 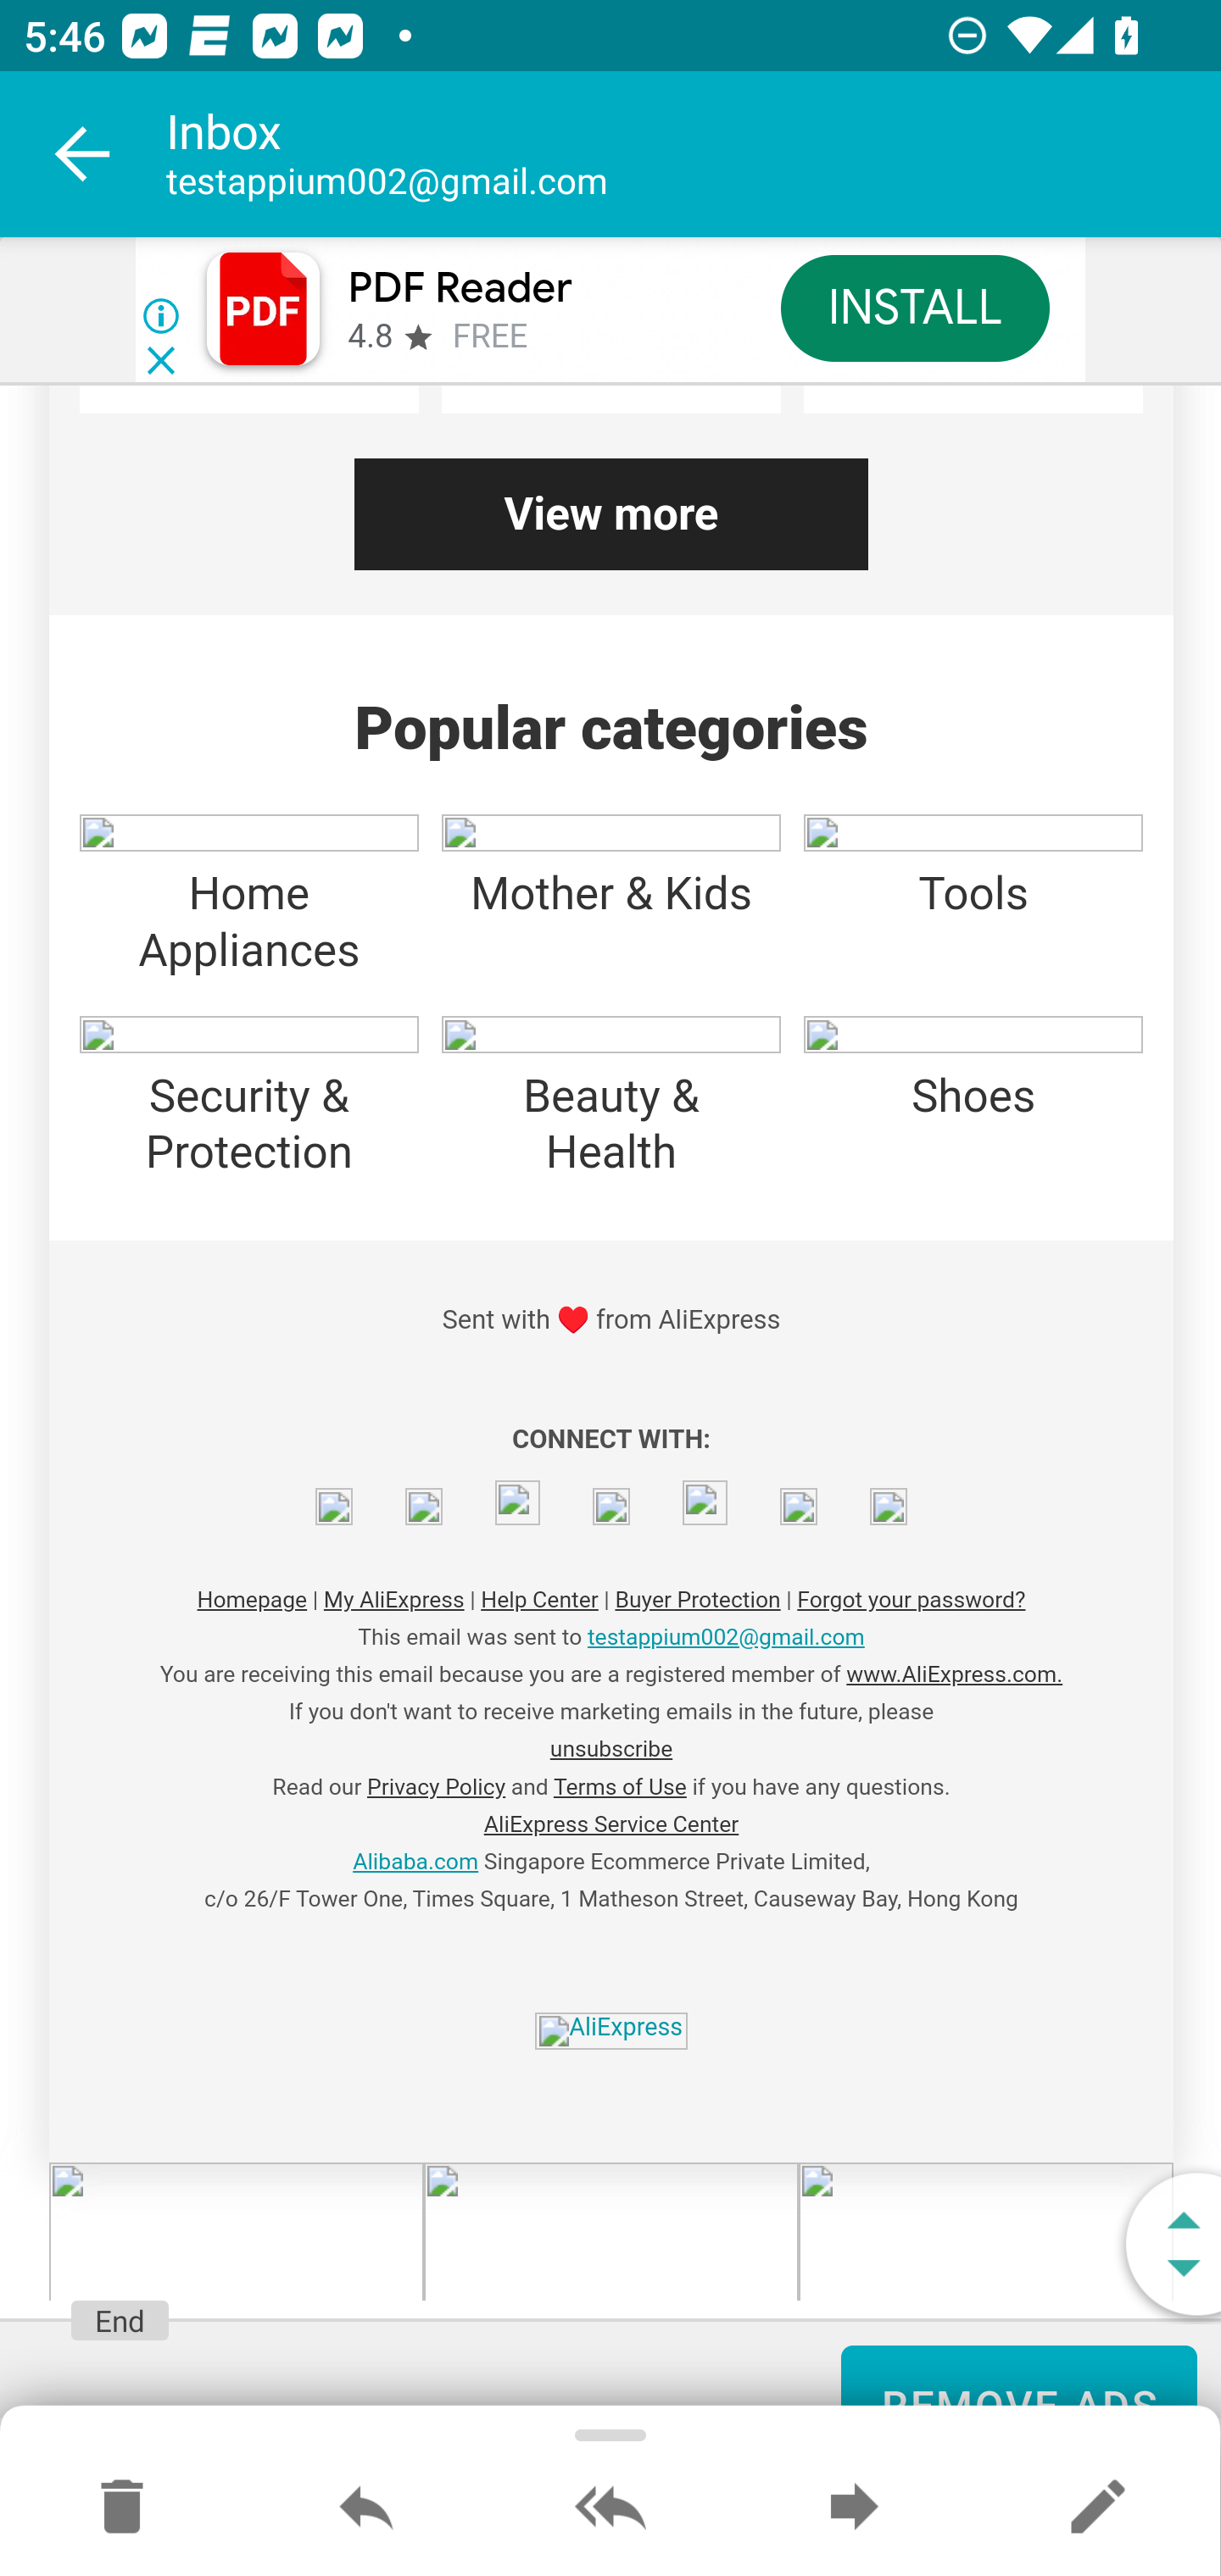 I want to click on Reply all, so click(x=610, y=2508).